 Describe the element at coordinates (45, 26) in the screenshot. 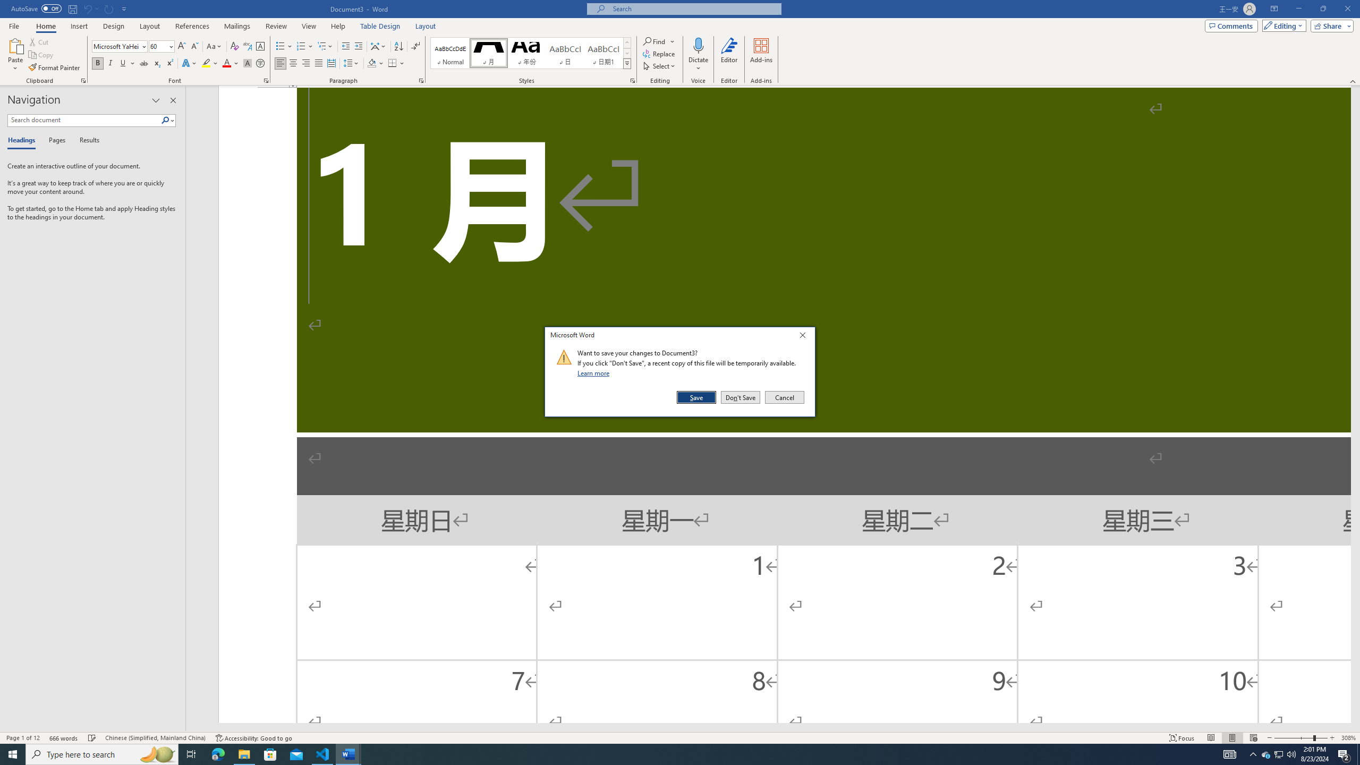

I see `Home` at that location.